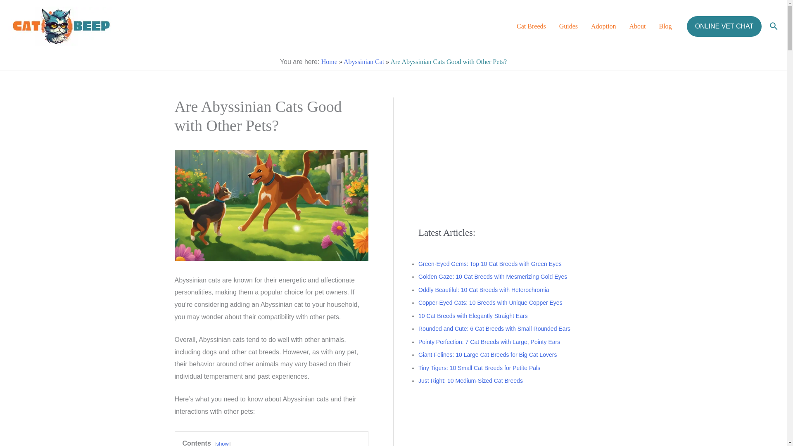 Image resolution: width=793 pixels, height=446 pixels. Describe the element at coordinates (329, 62) in the screenshot. I see `Home` at that location.